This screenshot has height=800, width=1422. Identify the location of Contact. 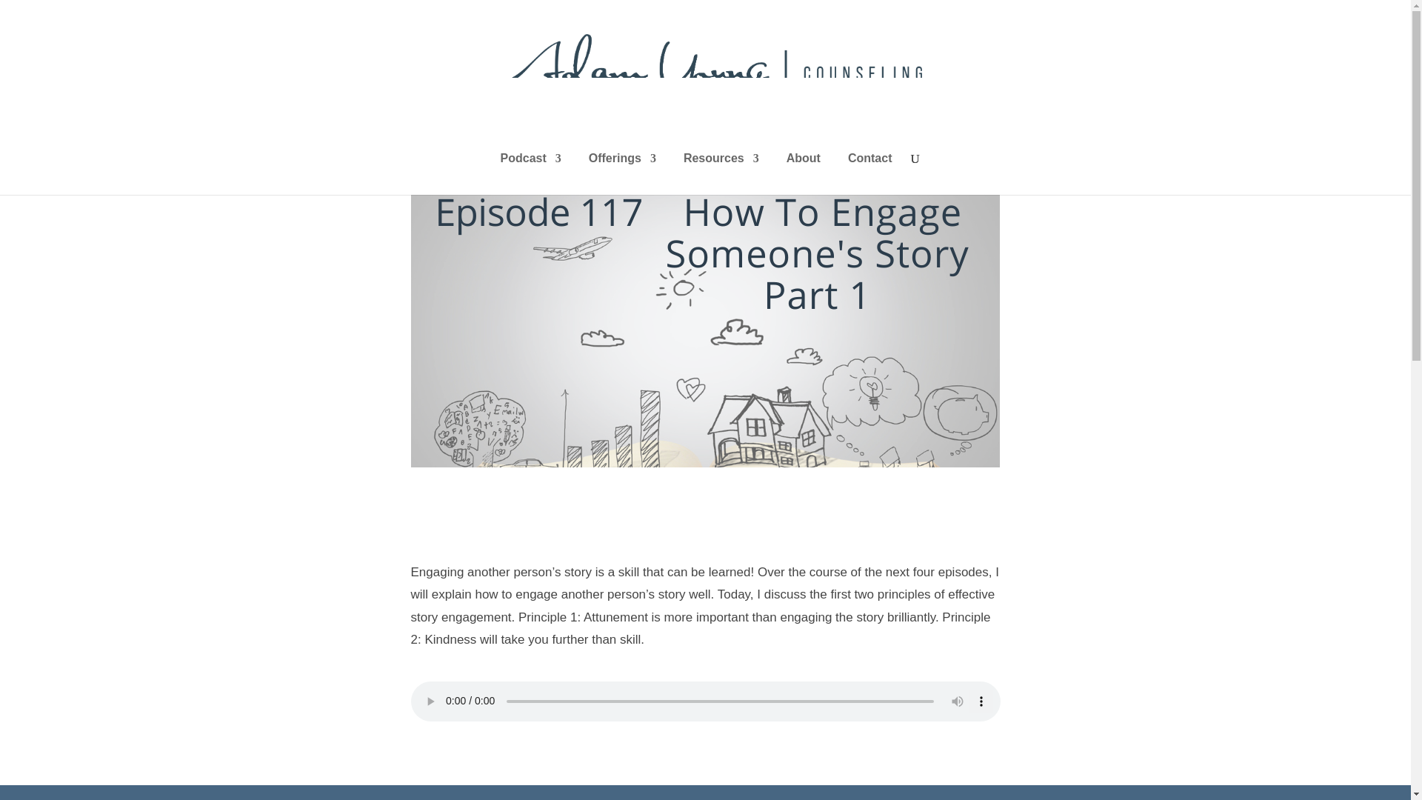
(869, 172).